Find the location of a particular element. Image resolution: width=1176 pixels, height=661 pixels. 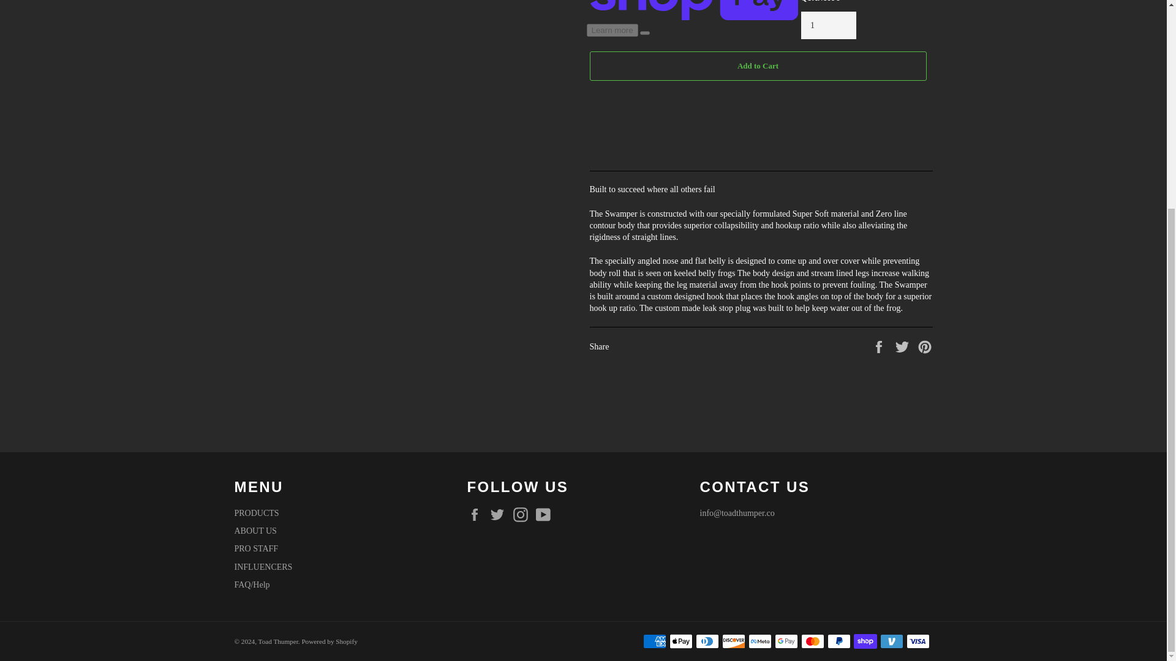

1 is located at coordinates (828, 25).